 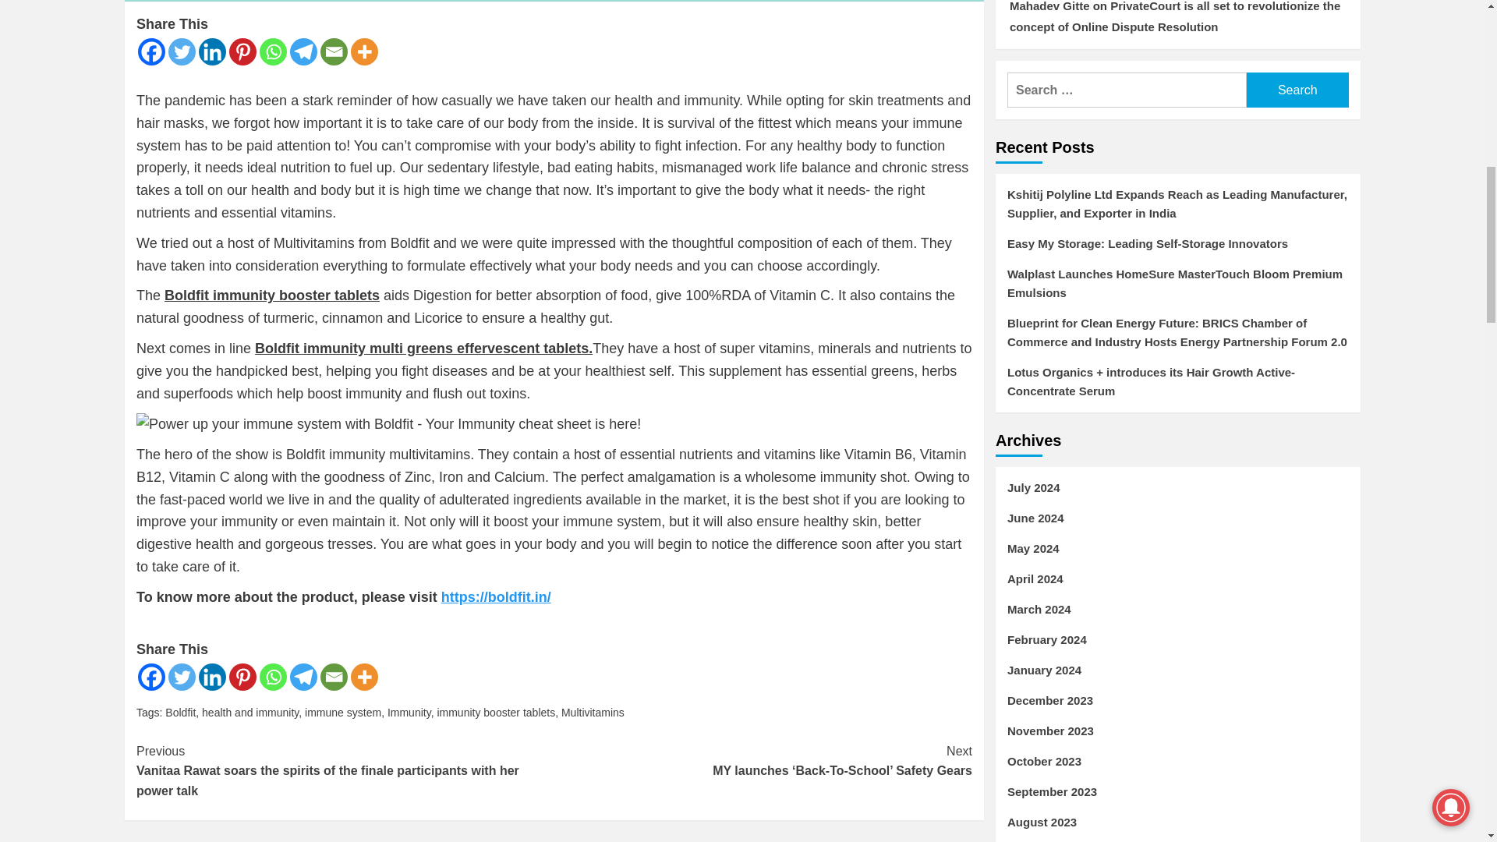 What do you see at coordinates (242, 51) in the screenshot?
I see `Pinterest` at bounding box center [242, 51].